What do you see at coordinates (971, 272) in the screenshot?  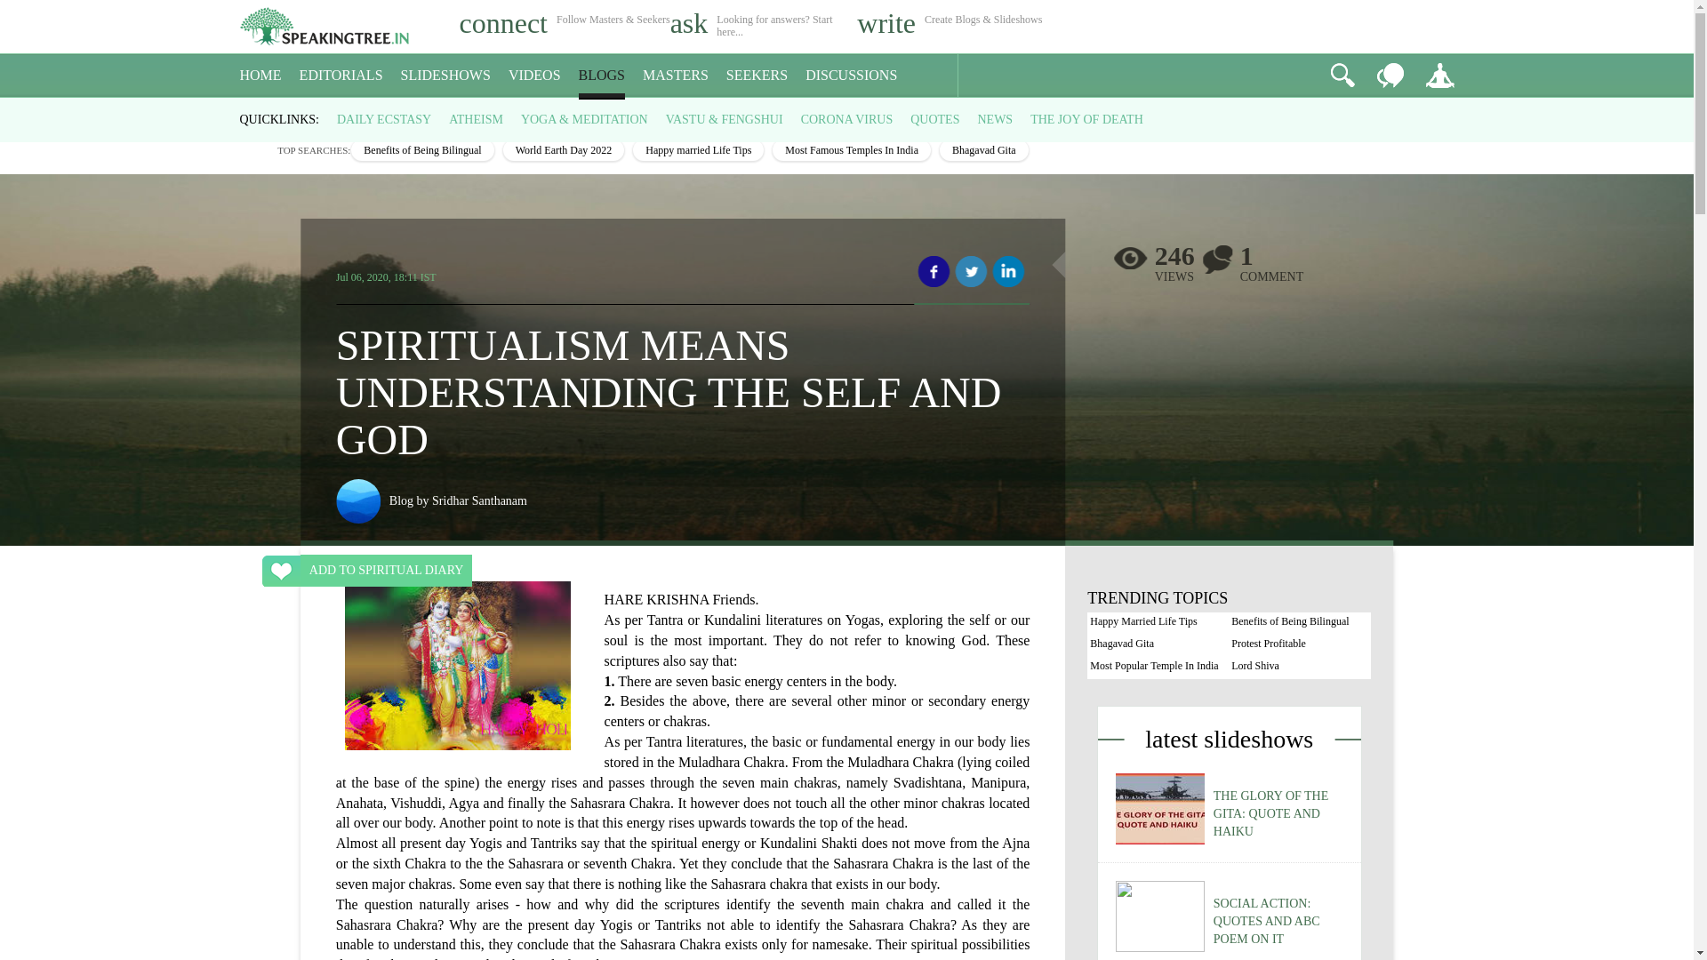 I see `Share on Twitter` at bounding box center [971, 272].